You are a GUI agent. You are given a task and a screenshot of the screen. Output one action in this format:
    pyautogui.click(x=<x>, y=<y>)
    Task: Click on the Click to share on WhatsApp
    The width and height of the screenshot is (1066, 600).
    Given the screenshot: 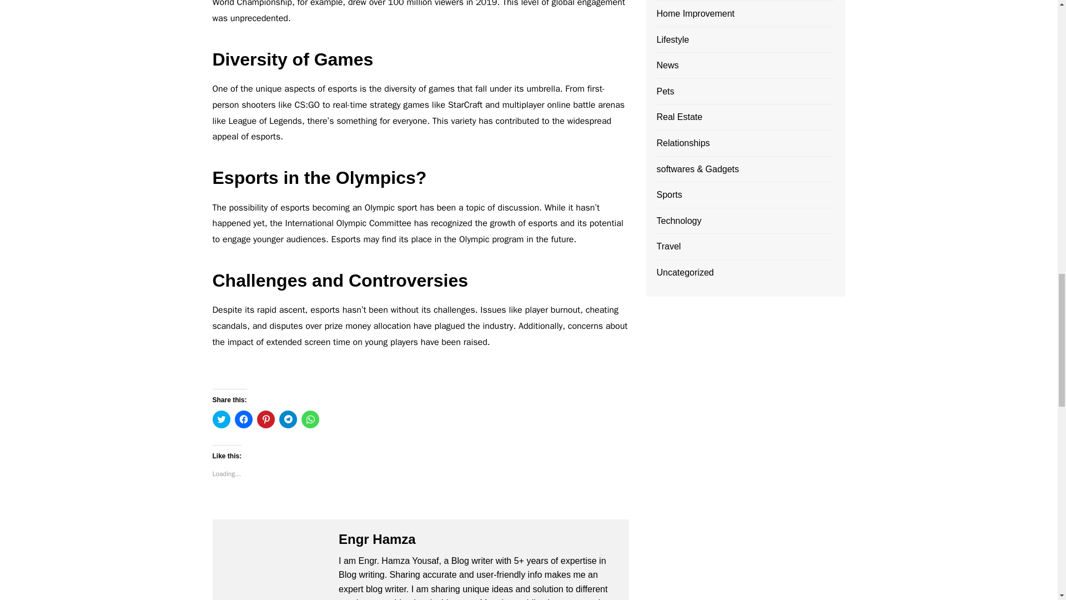 What is the action you would take?
    pyautogui.click(x=310, y=419)
    